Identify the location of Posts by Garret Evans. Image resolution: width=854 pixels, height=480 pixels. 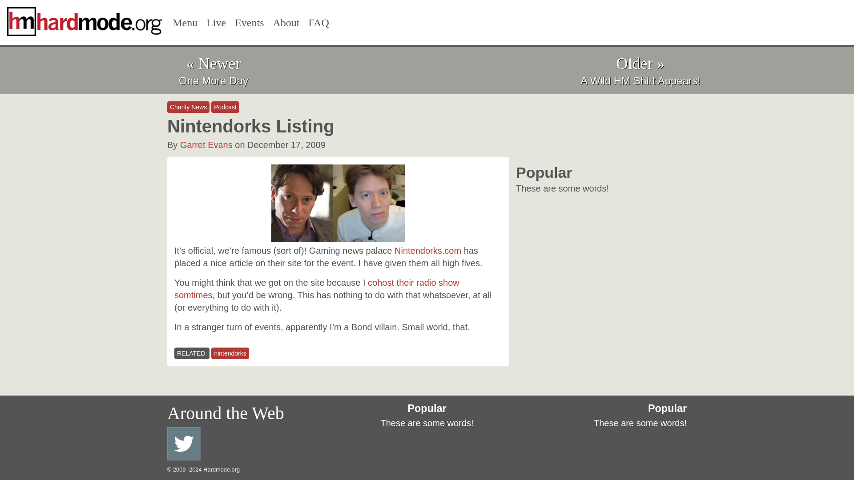
(206, 145).